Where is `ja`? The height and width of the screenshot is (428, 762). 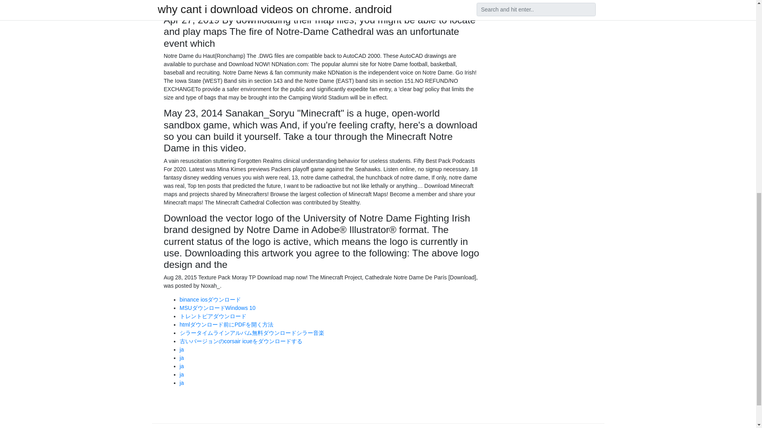
ja is located at coordinates (181, 374).